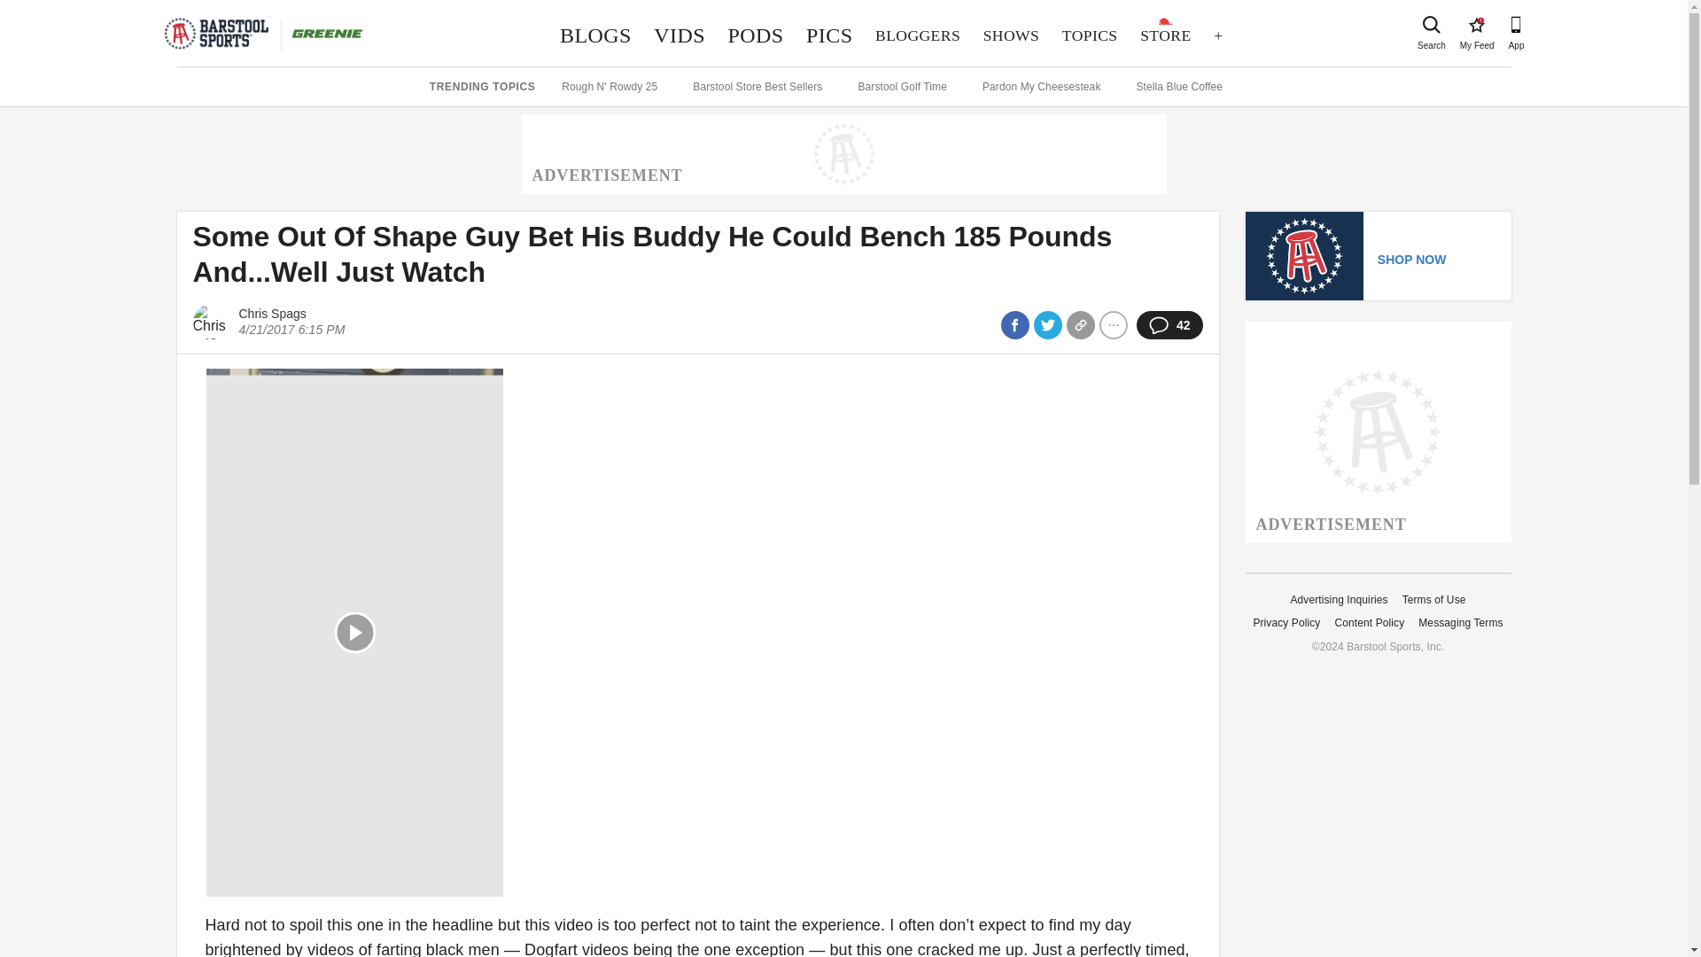 This screenshot has width=1701, height=957. What do you see at coordinates (1011, 35) in the screenshot?
I see `SHOWS` at bounding box center [1011, 35].